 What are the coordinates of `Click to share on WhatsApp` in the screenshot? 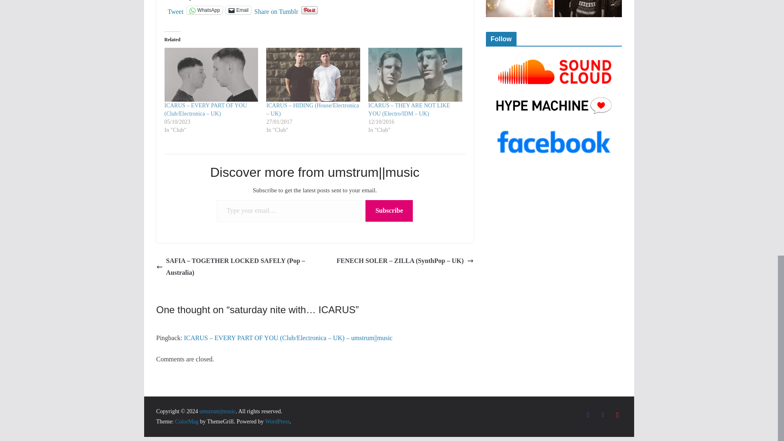 It's located at (204, 10).